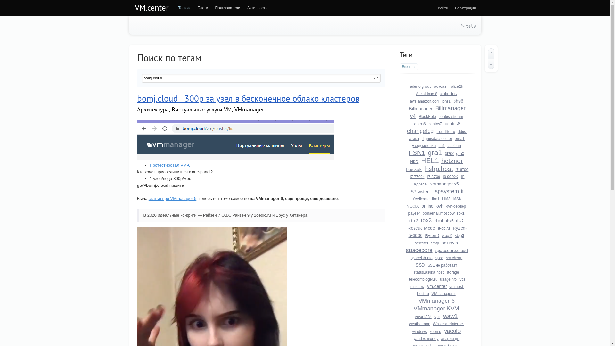  I want to click on centos6, so click(419, 124).